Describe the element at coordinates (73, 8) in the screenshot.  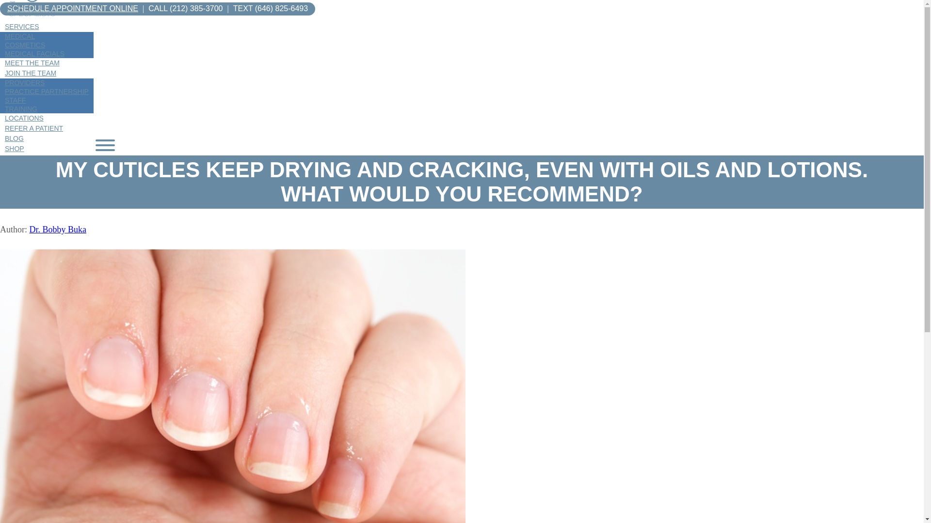
I see `SCHEDULE APPOINTMENT ONLINE` at that location.